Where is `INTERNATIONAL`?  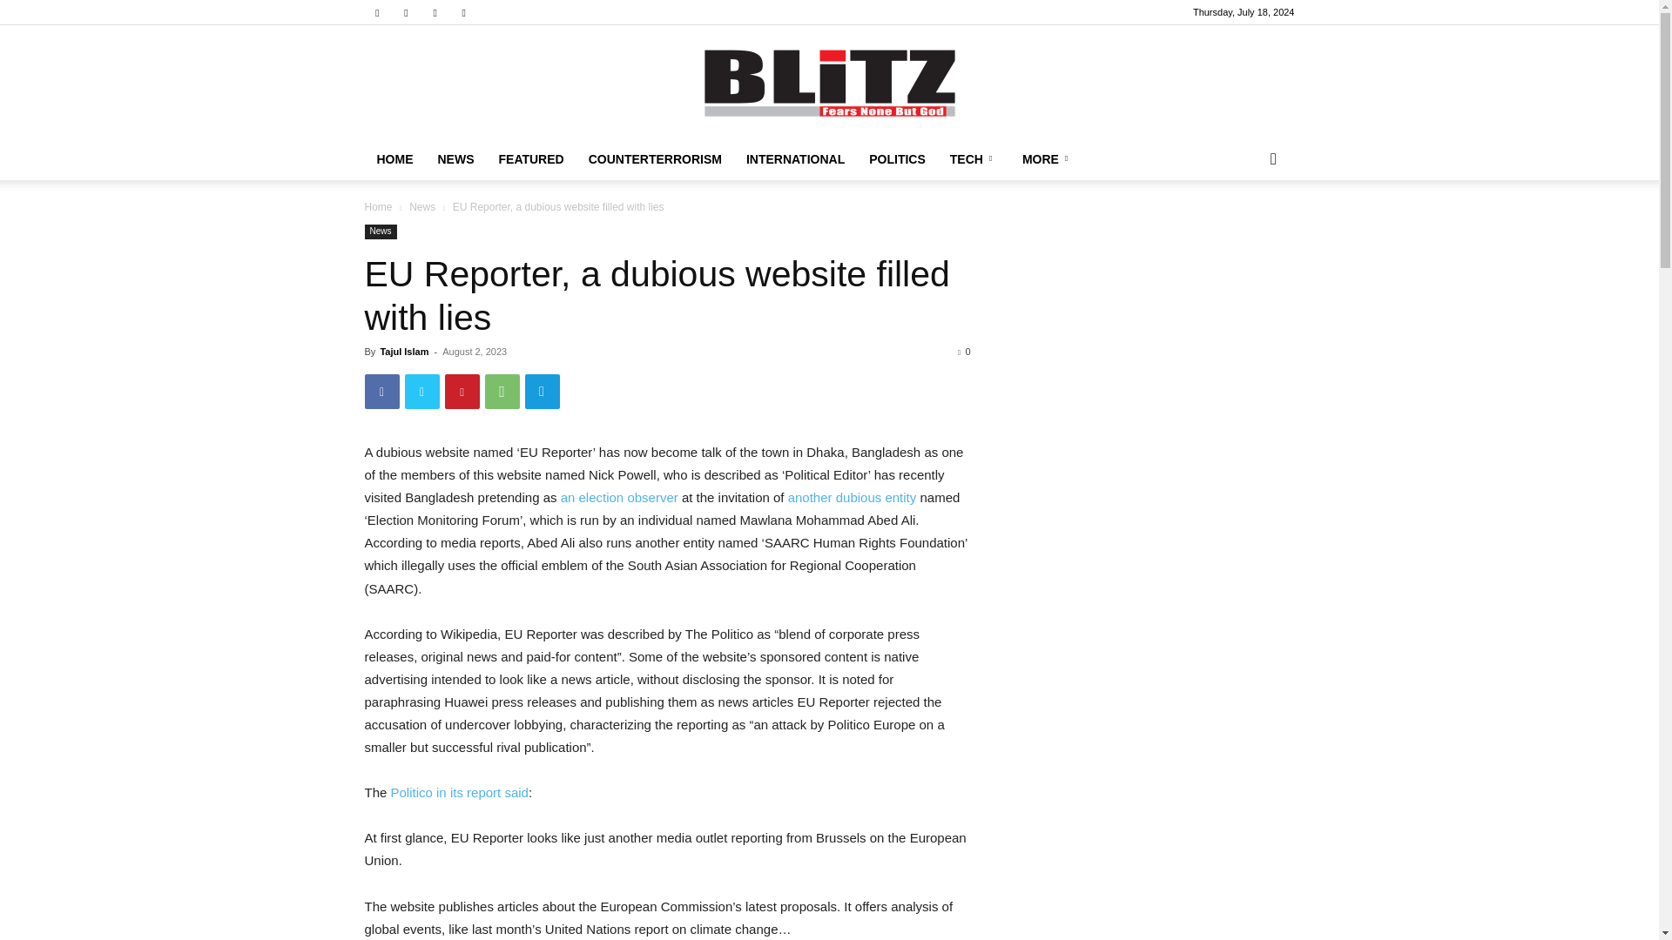 INTERNATIONAL is located at coordinates (794, 158).